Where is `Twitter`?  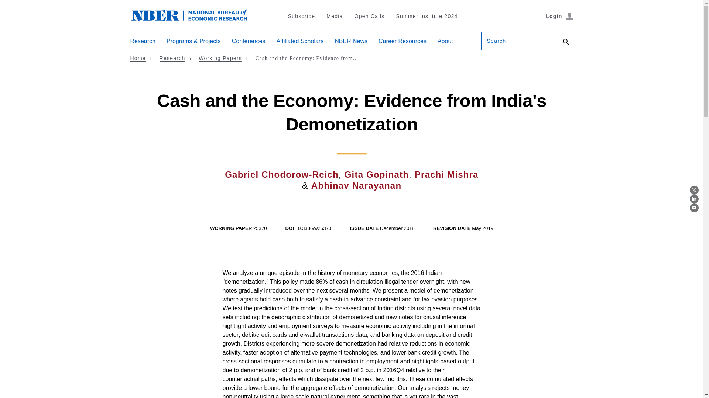 Twitter is located at coordinates (694, 190).